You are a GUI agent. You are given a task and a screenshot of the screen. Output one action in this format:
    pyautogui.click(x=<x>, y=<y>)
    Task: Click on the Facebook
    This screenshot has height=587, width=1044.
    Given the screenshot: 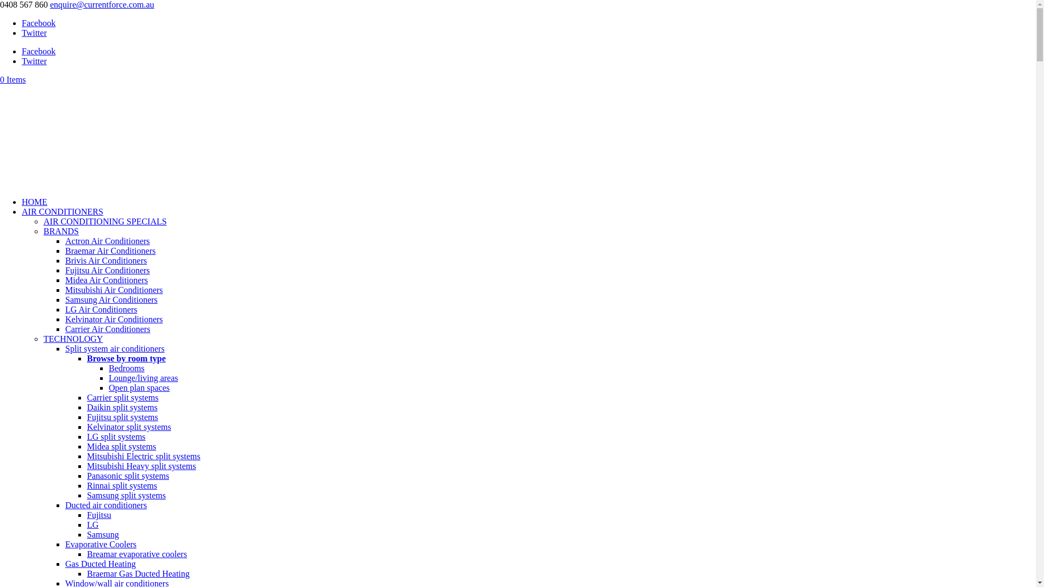 What is the action you would take?
    pyautogui.click(x=39, y=23)
    